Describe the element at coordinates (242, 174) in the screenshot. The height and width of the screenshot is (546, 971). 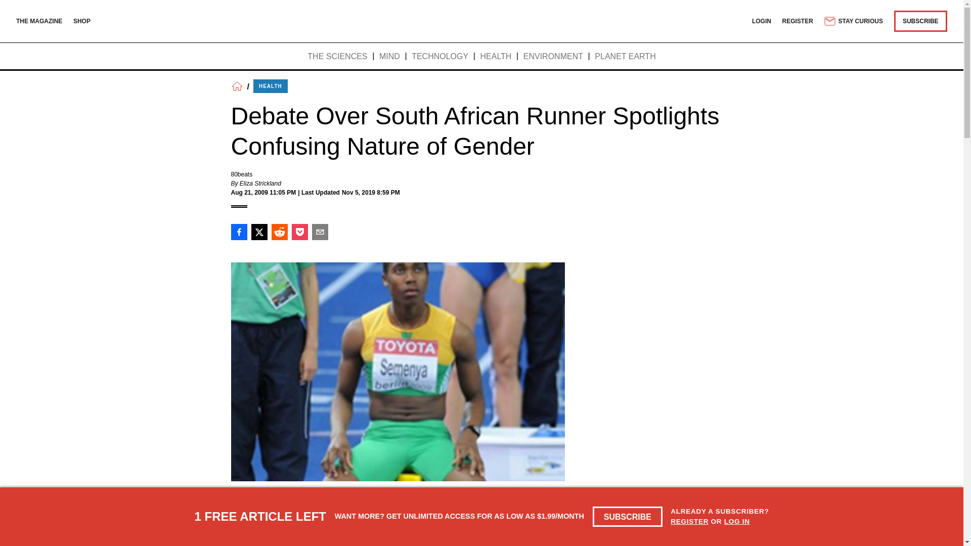
I see `80beats` at that location.